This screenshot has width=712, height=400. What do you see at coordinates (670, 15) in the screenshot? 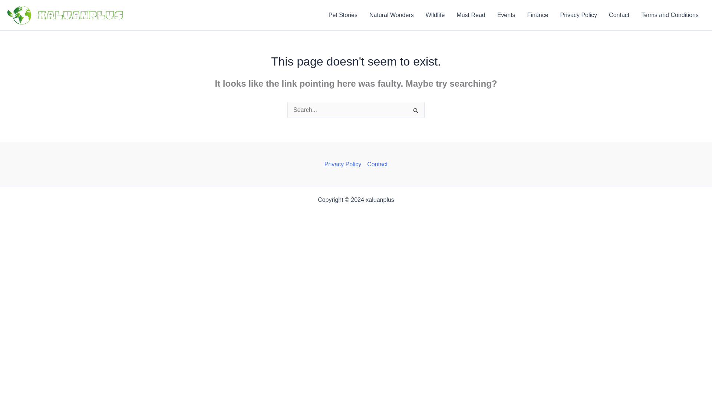
I see `Terms and Conditions` at bounding box center [670, 15].